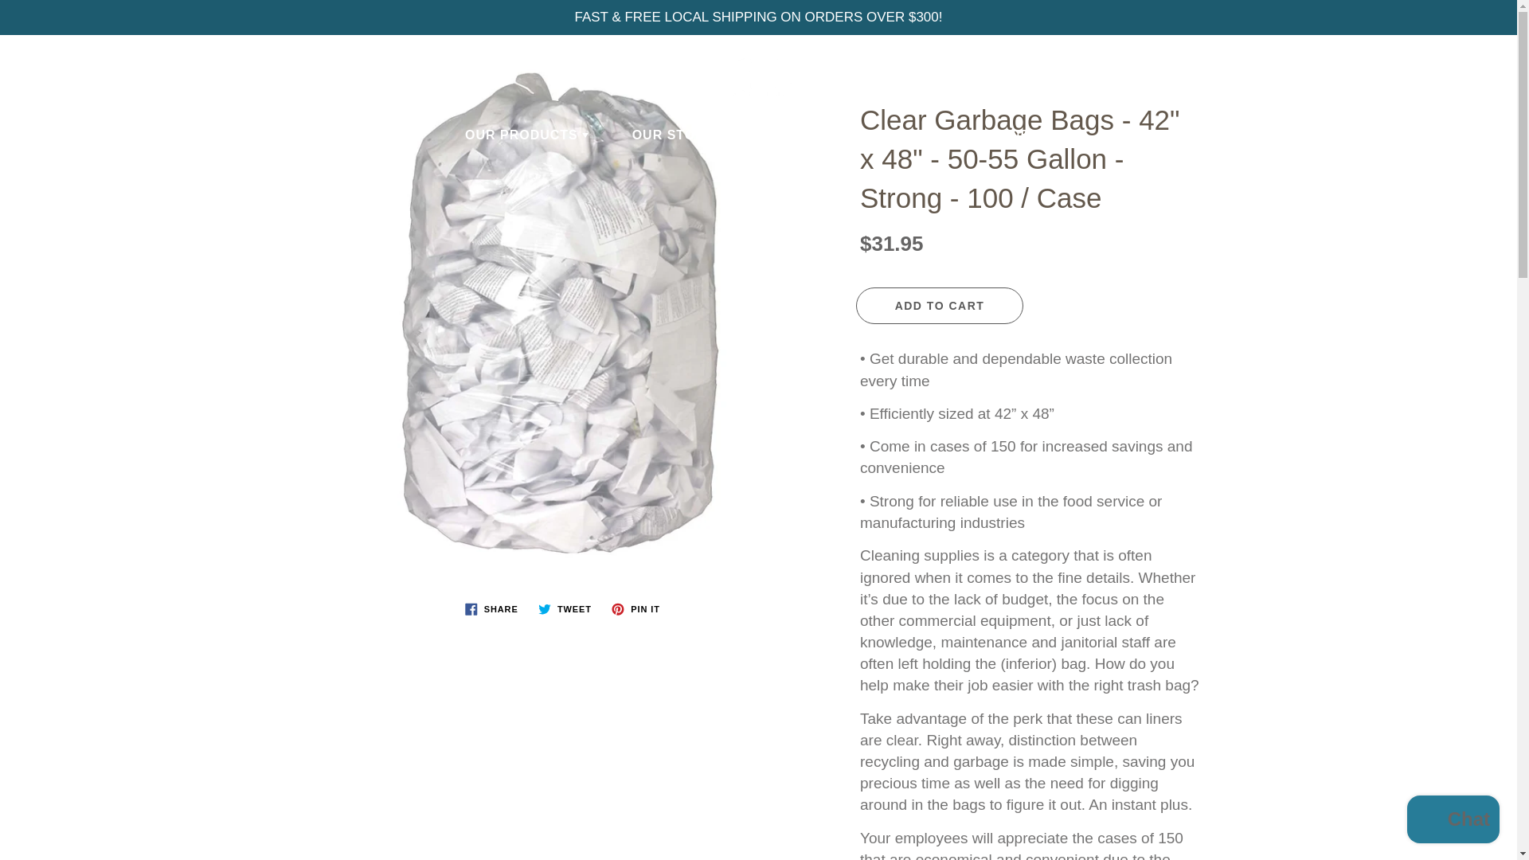 The height and width of the screenshot is (860, 1529). Describe the element at coordinates (491, 608) in the screenshot. I see `Share on Facebook` at that location.